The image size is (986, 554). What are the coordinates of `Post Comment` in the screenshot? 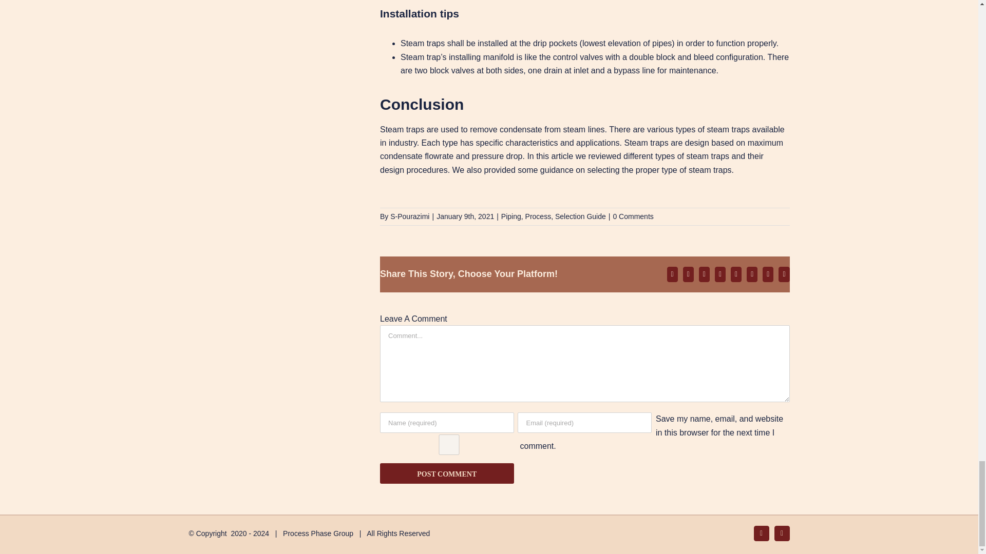 It's located at (447, 473).